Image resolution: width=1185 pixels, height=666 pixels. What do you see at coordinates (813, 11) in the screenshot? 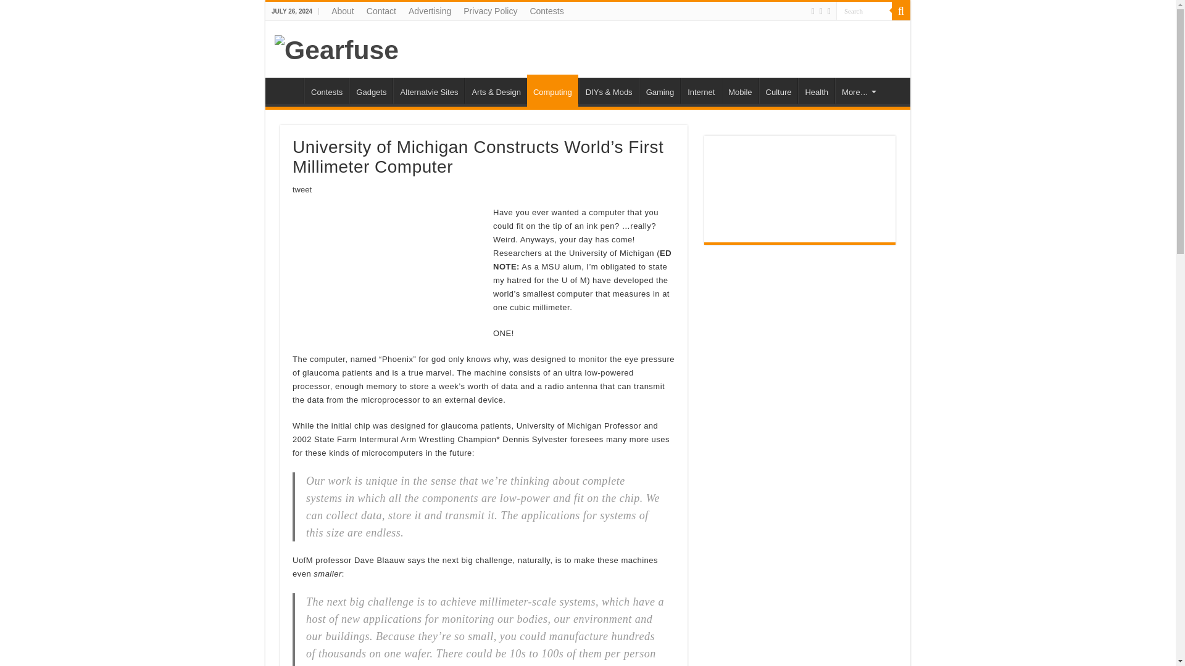
I see `Rss` at bounding box center [813, 11].